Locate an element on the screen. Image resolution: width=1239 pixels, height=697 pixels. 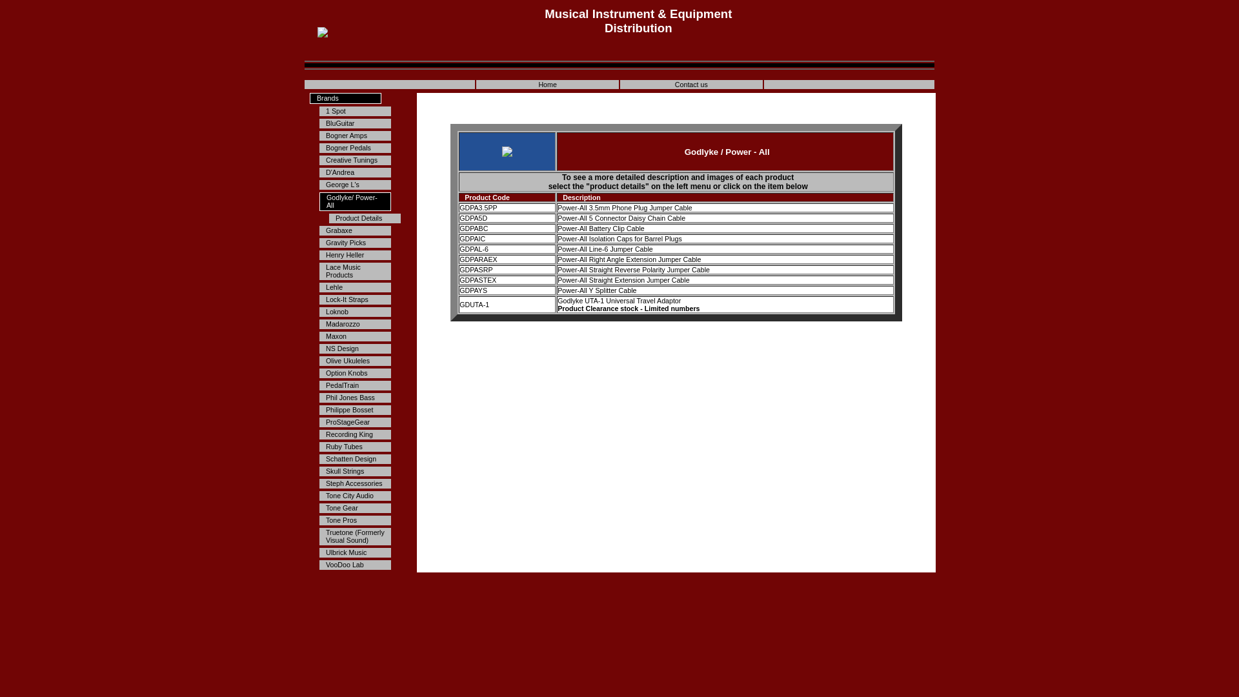
Henry Heller is located at coordinates (355, 256).